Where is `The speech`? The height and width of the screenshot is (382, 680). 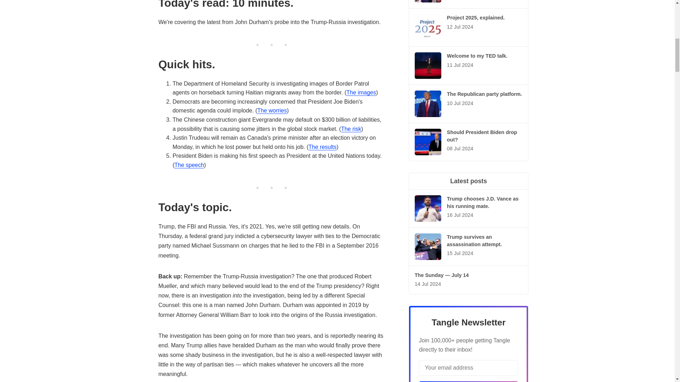
The speech is located at coordinates (189, 165).